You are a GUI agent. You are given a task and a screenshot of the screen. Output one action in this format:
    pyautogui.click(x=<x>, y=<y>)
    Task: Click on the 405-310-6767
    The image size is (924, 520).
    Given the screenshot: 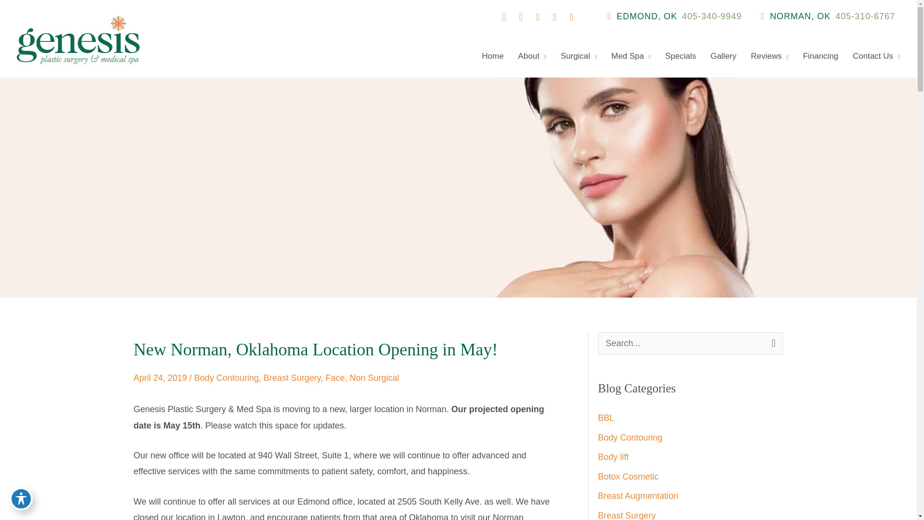 What is the action you would take?
    pyautogui.click(x=865, y=16)
    